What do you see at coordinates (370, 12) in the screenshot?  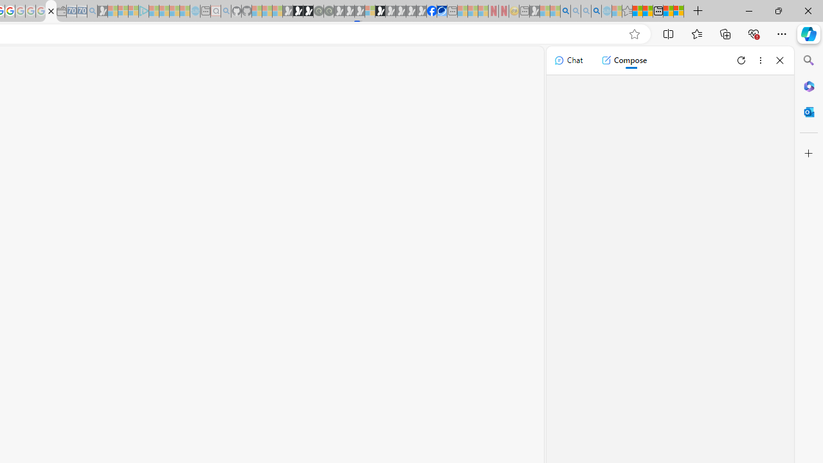 I see `Sign in to your account - Sleeping` at bounding box center [370, 12].